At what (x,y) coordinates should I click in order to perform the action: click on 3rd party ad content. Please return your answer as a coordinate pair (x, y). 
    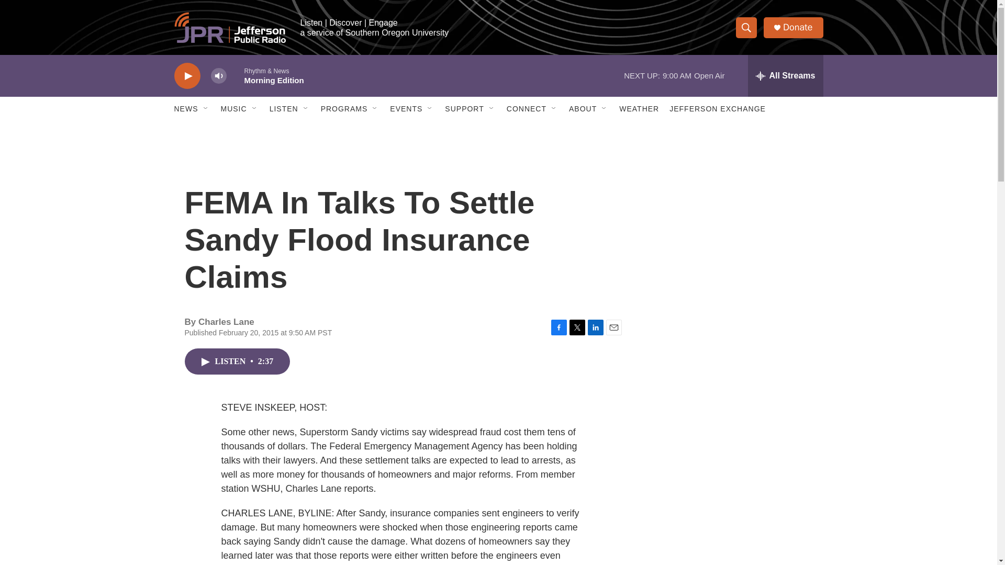
    Looking at the image, I should click on (733, 219).